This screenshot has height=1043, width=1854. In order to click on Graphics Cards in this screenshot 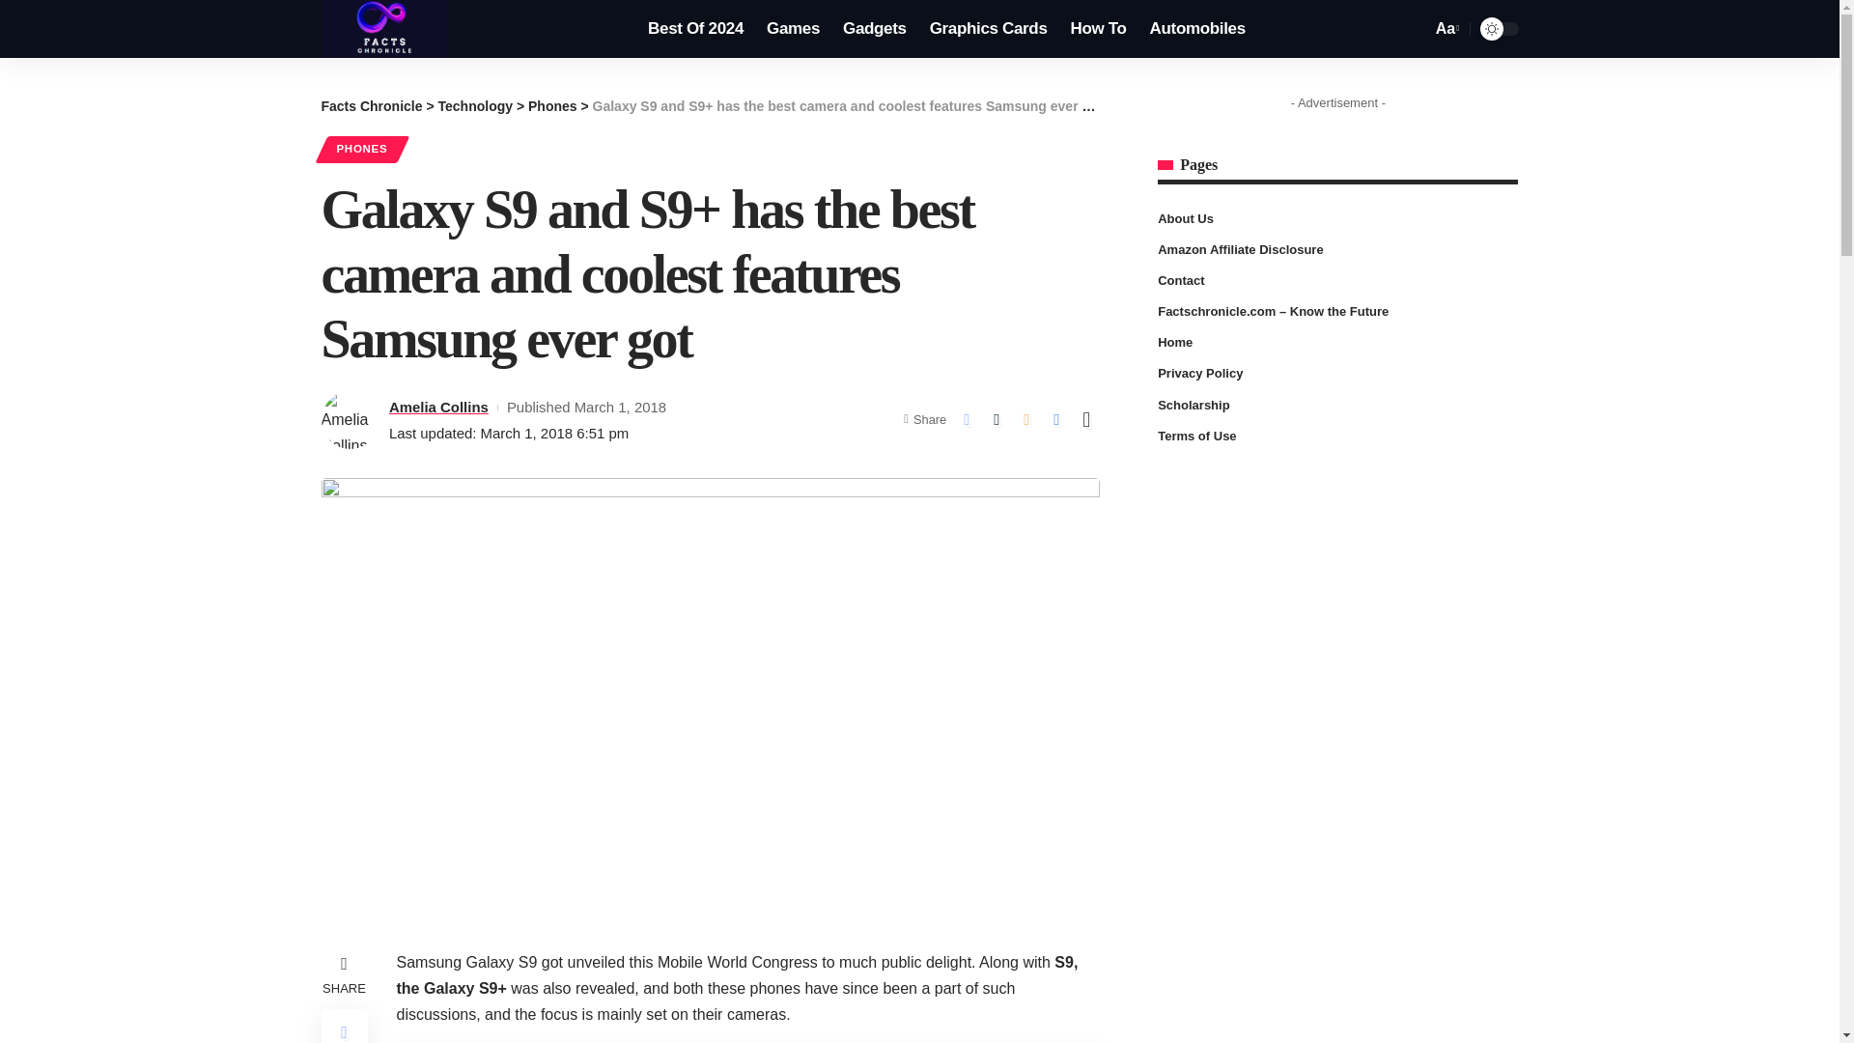, I will do `click(988, 29)`.